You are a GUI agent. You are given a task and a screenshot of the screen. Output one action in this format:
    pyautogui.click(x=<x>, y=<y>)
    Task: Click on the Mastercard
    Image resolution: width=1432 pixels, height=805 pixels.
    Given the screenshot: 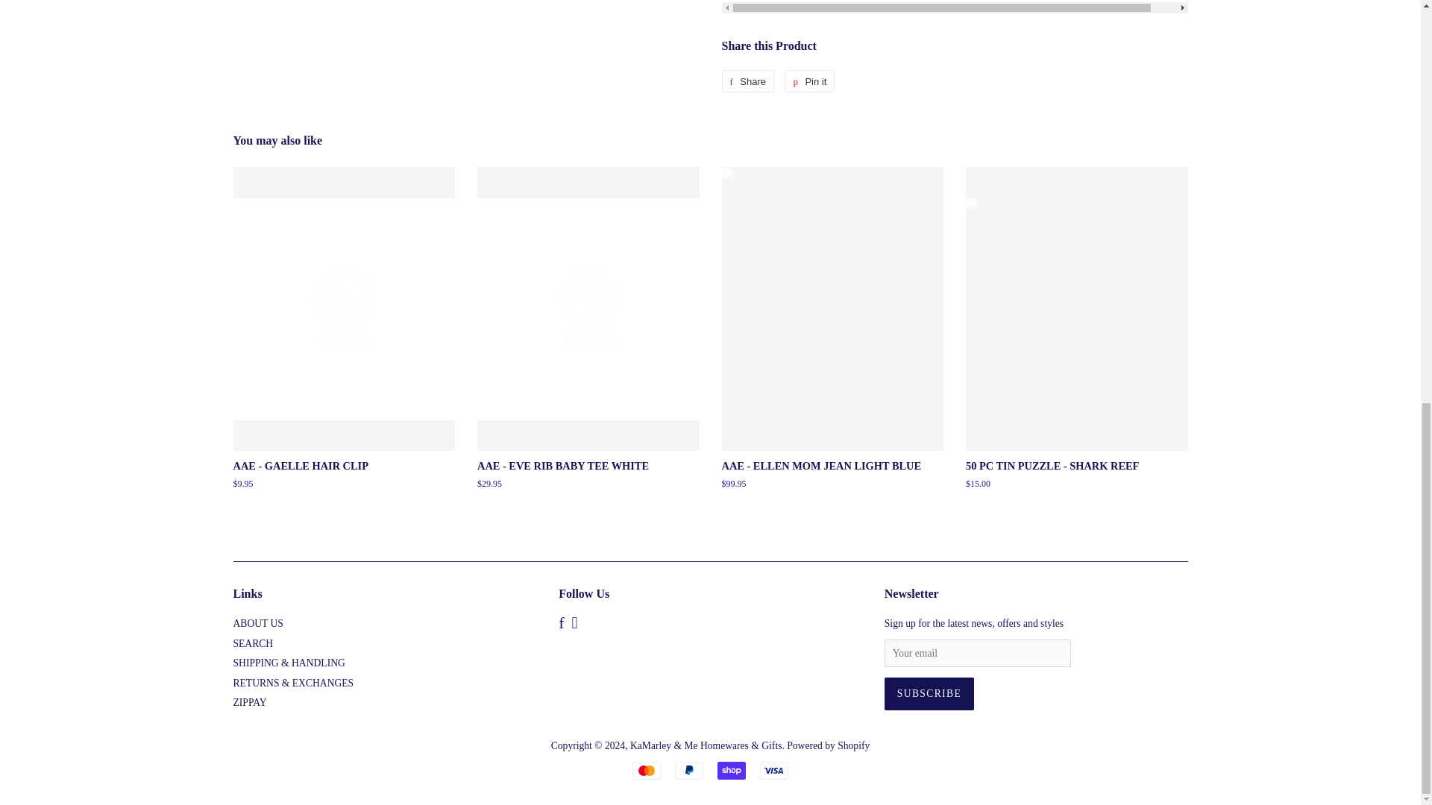 What is the action you would take?
    pyautogui.click(x=646, y=771)
    